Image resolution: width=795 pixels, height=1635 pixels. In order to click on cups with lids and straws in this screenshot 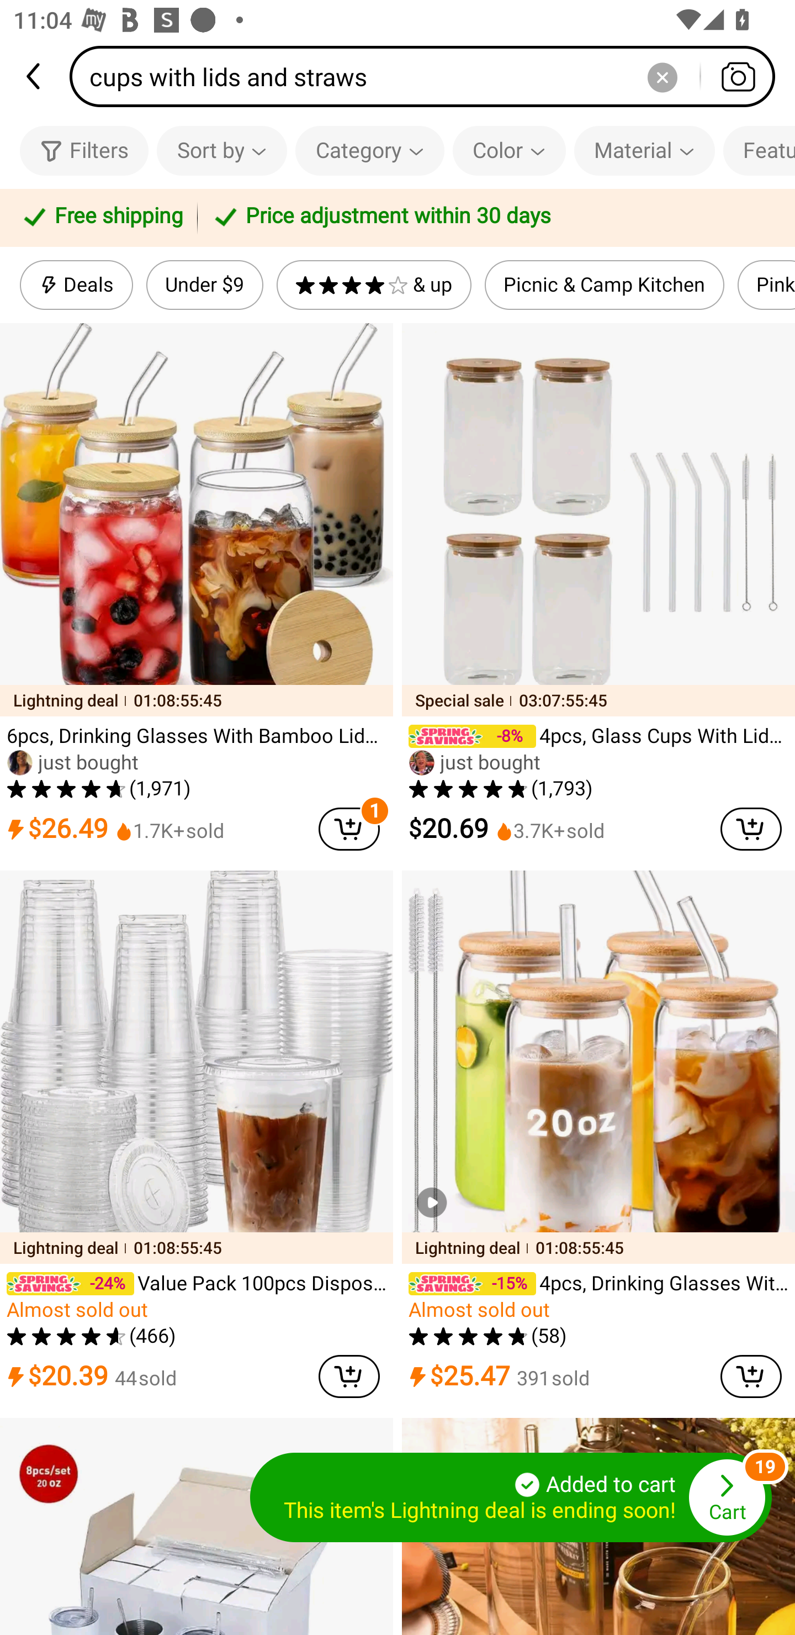, I will do `click(428, 76)`.